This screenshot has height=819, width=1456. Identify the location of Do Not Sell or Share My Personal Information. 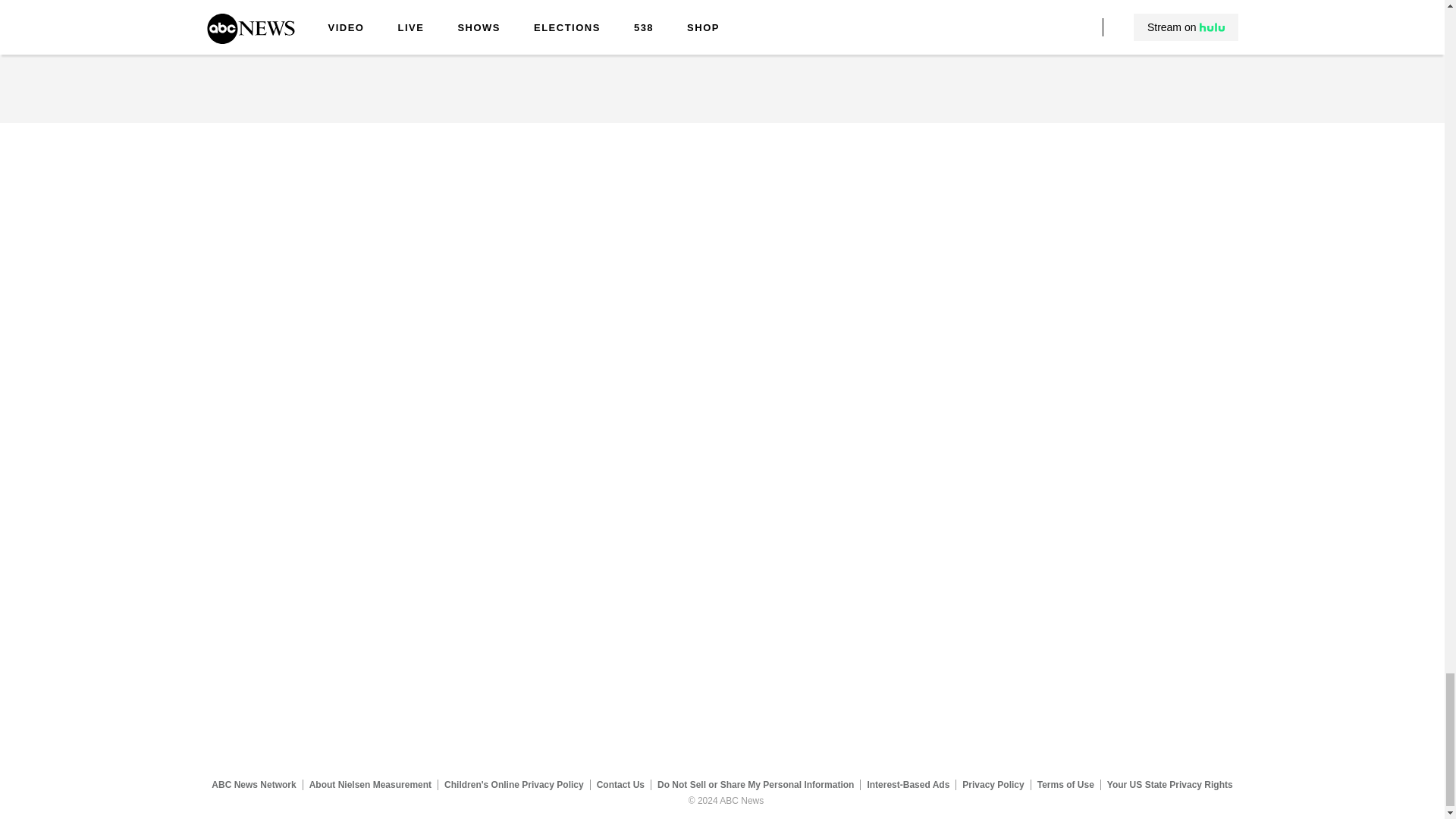
(755, 785).